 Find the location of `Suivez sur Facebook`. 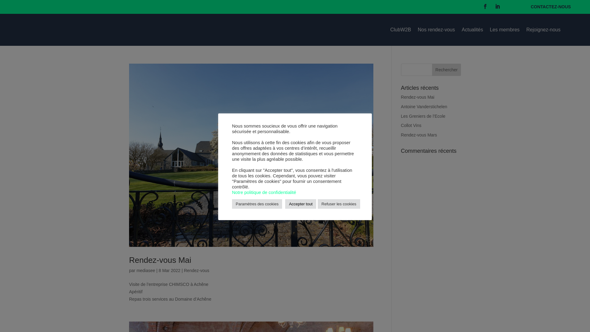

Suivez sur Facebook is located at coordinates (485, 6).